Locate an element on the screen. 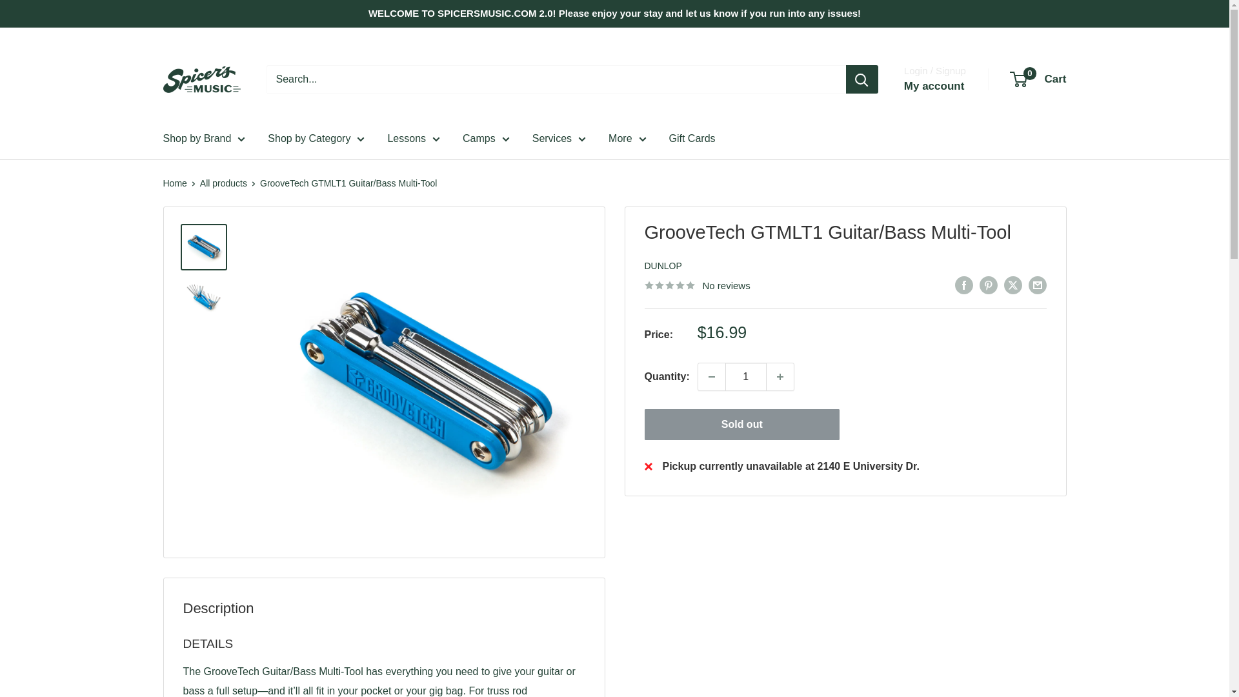 Image resolution: width=1239 pixels, height=697 pixels. Decrease quantity by 1 is located at coordinates (711, 376).